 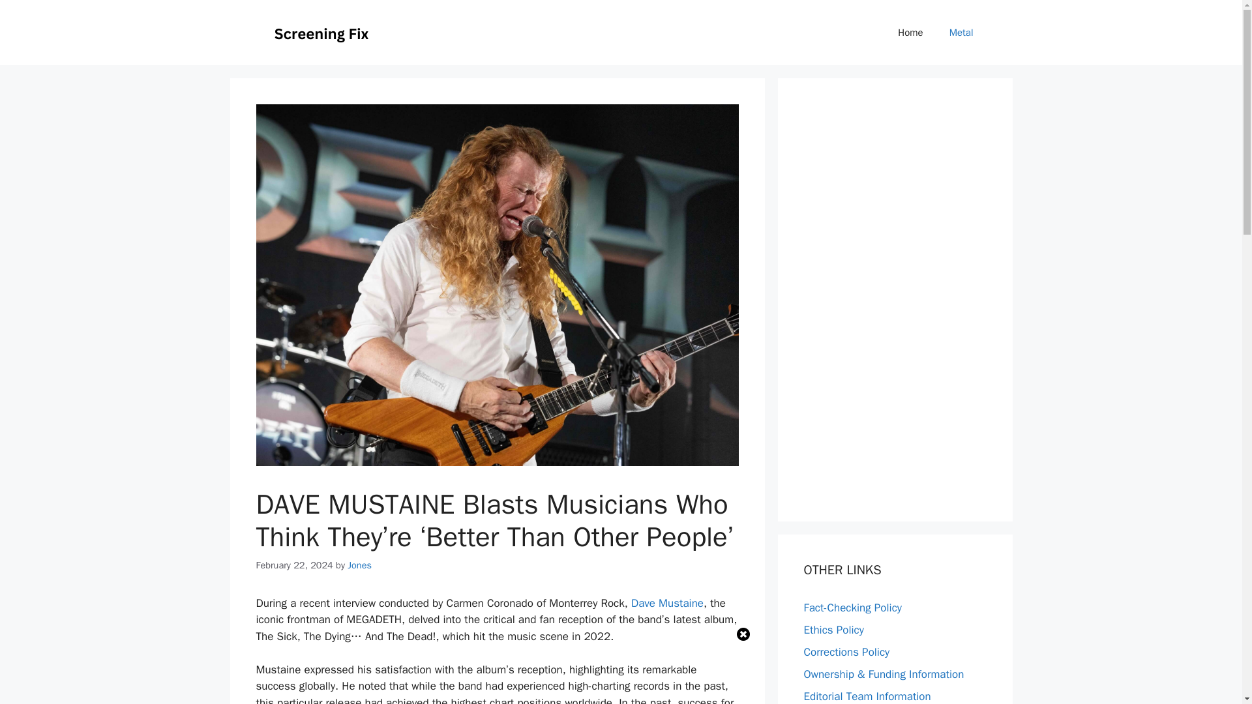 I want to click on Ethics Policy, so click(x=833, y=630).